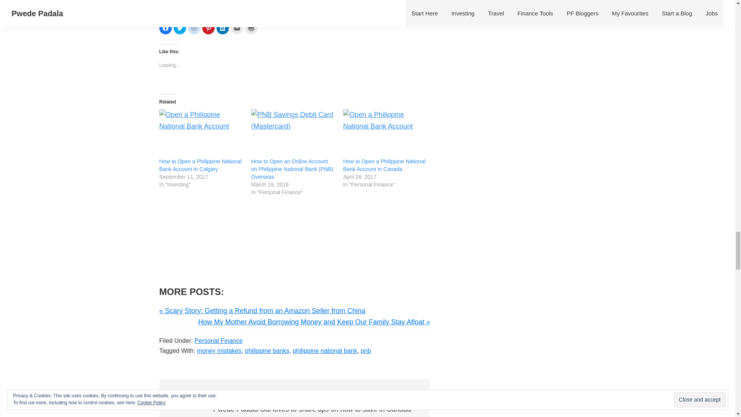 The width and height of the screenshot is (741, 417). What do you see at coordinates (385, 133) in the screenshot?
I see `How to Open a Philippine National Bank Account in Canada` at bounding box center [385, 133].